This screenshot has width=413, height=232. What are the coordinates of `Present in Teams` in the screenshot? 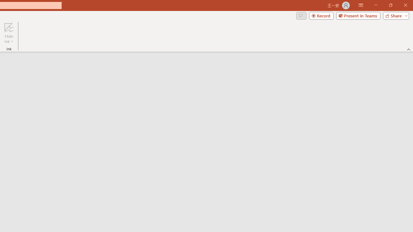 It's located at (358, 15).